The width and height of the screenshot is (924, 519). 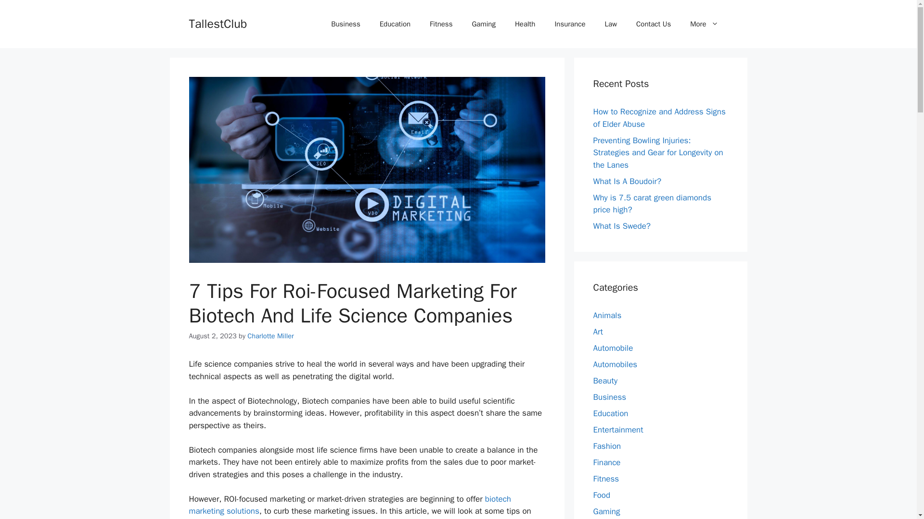 What do you see at coordinates (598, 332) in the screenshot?
I see `Art` at bounding box center [598, 332].